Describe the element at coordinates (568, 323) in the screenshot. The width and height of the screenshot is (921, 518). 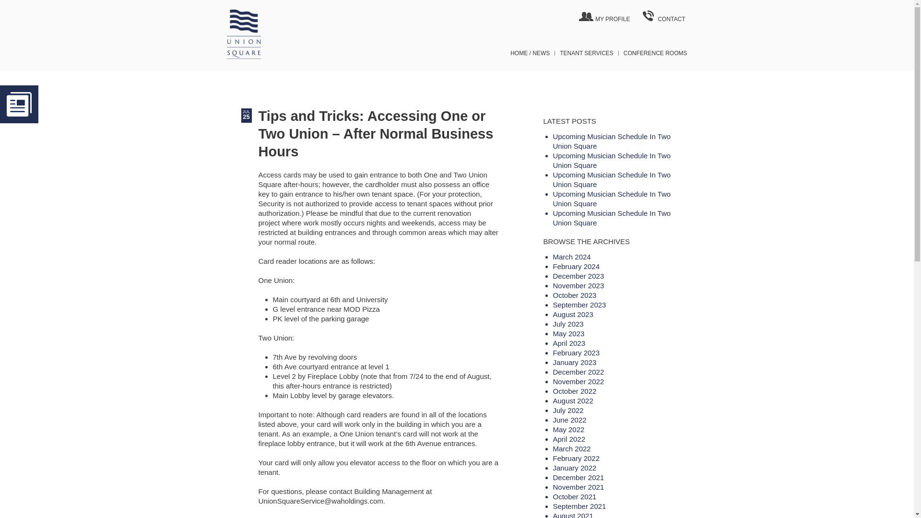
I see `July 2023` at that location.